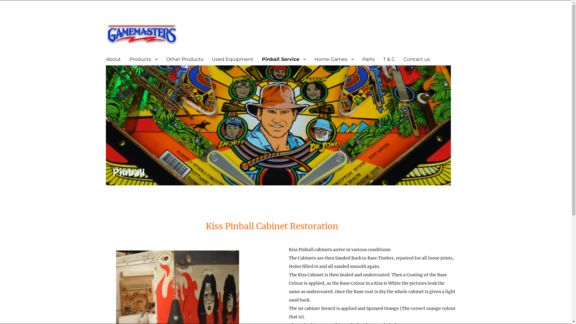 This screenshot has width=576, height=324. I want to click on Products, so click(143, 59).